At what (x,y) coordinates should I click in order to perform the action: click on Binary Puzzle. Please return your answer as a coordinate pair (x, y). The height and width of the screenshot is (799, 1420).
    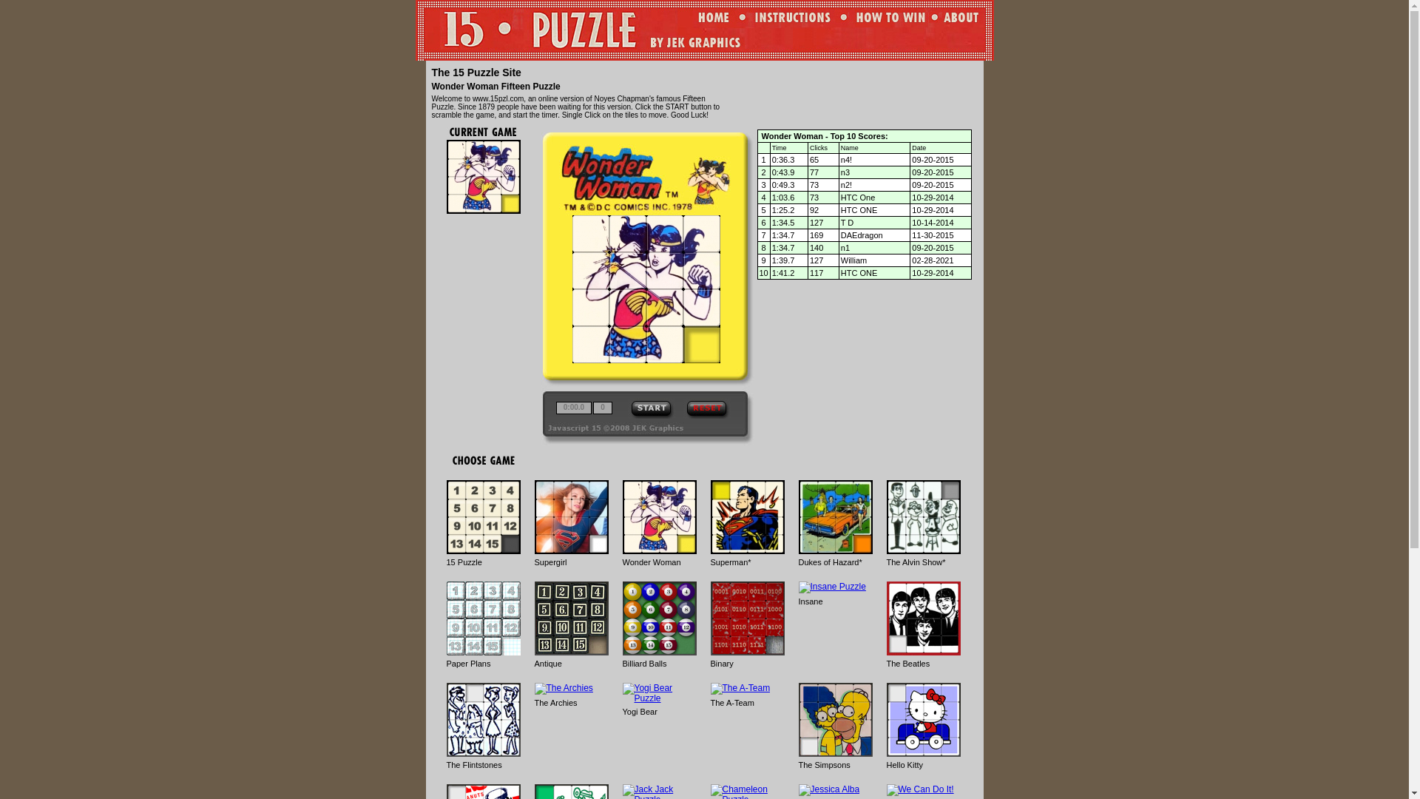
    Looking at the image, I should click on (747, 618).